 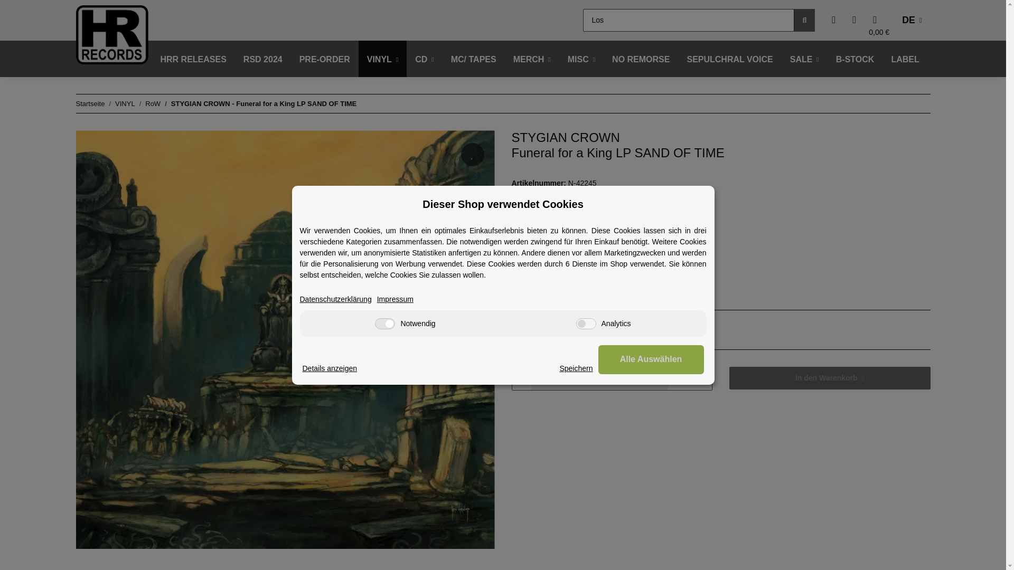 What do you see at coordinates (532, 59) in the screenshot?
I see `MERCH` at bounding box center [532, 59].